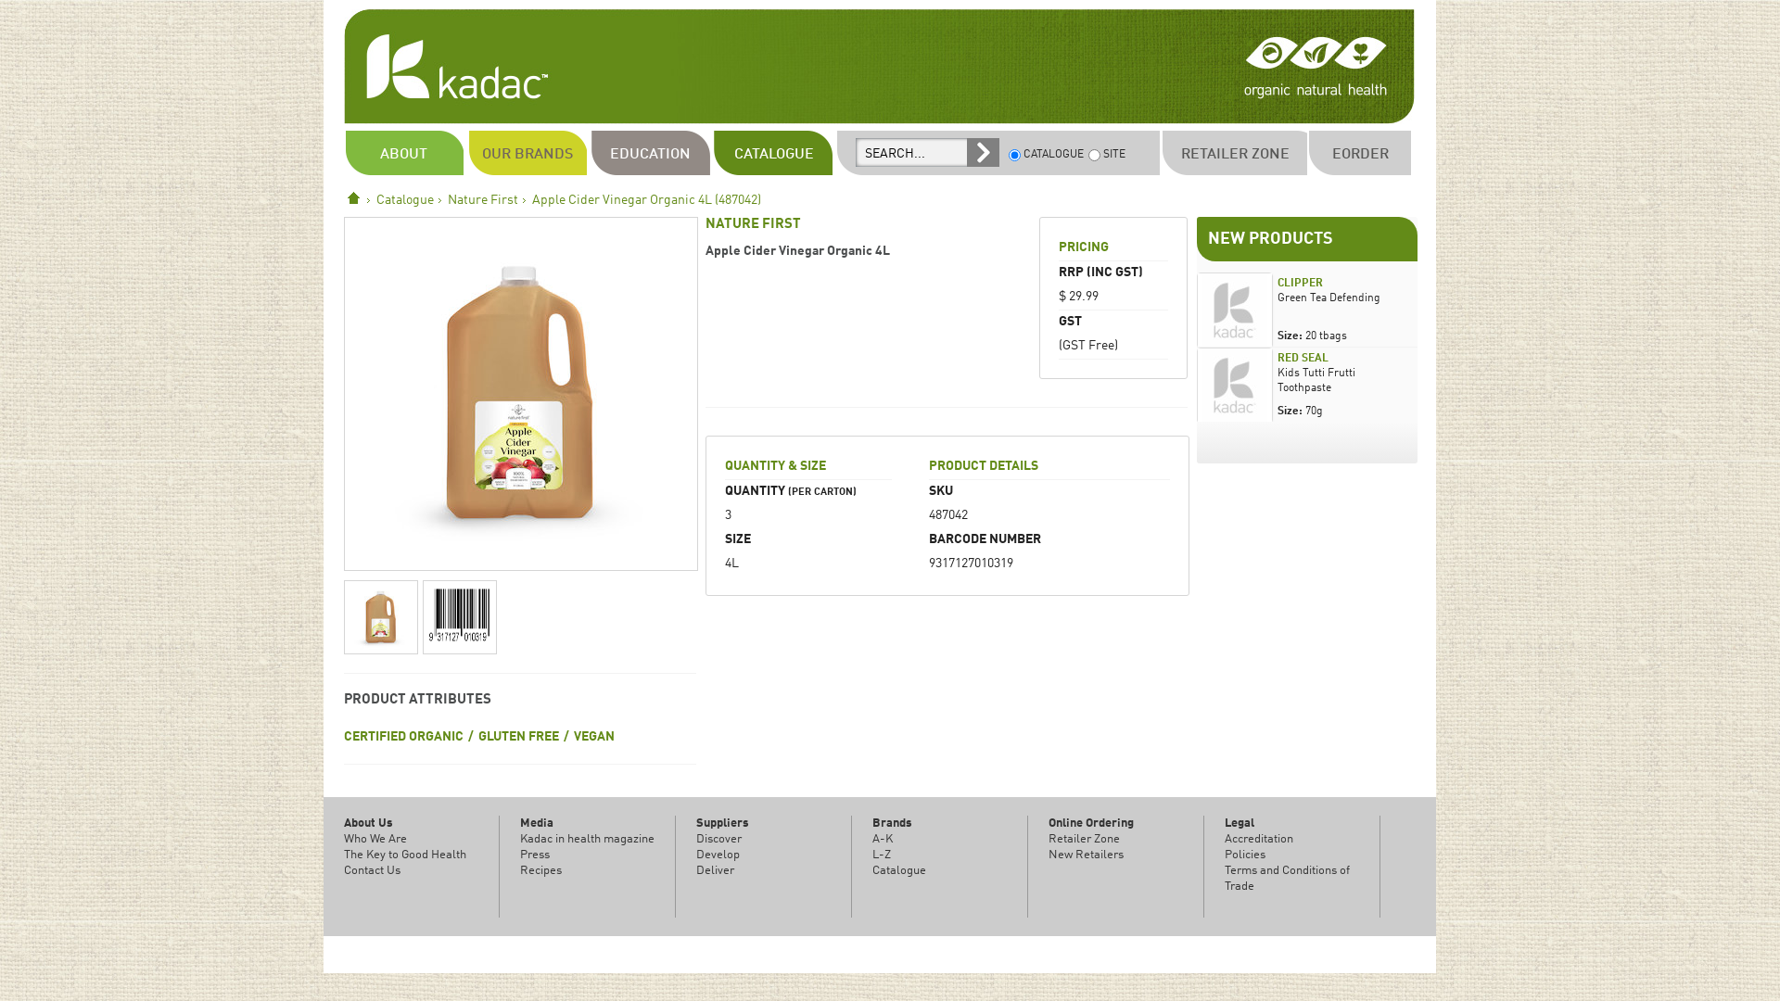 This screenshot has height=1001, width=1780. I want to click on Catalogue, so click(405, 200).